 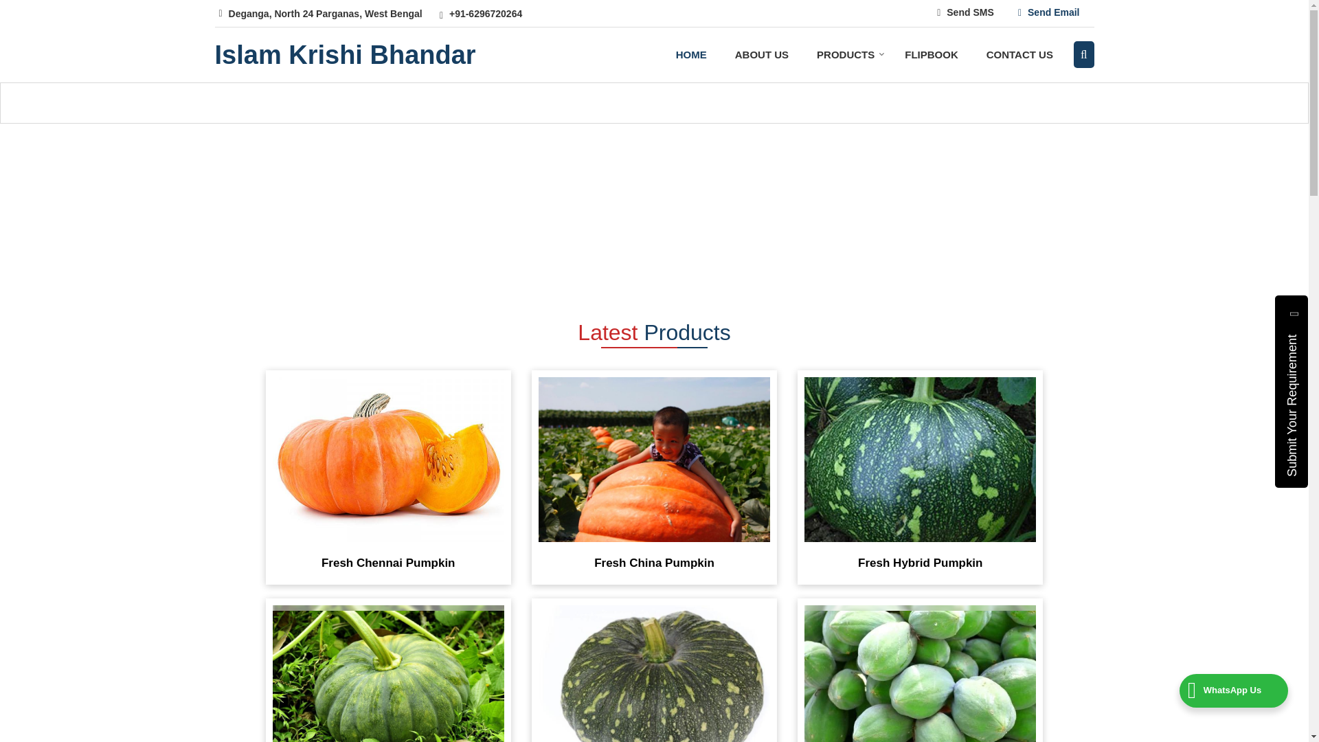 What do you see at coordinates (761, 55) in the screenshot?
I see `About Us` at bounding box center [761, 55].